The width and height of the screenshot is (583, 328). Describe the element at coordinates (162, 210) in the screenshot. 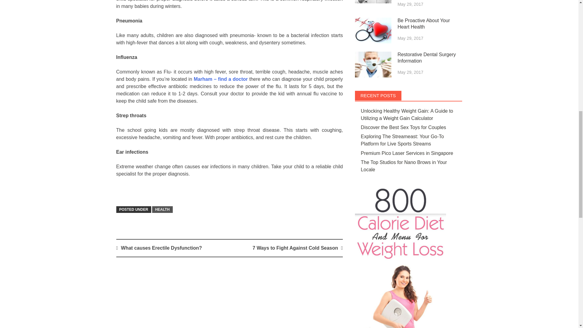

I see `HEALTH` at that location.